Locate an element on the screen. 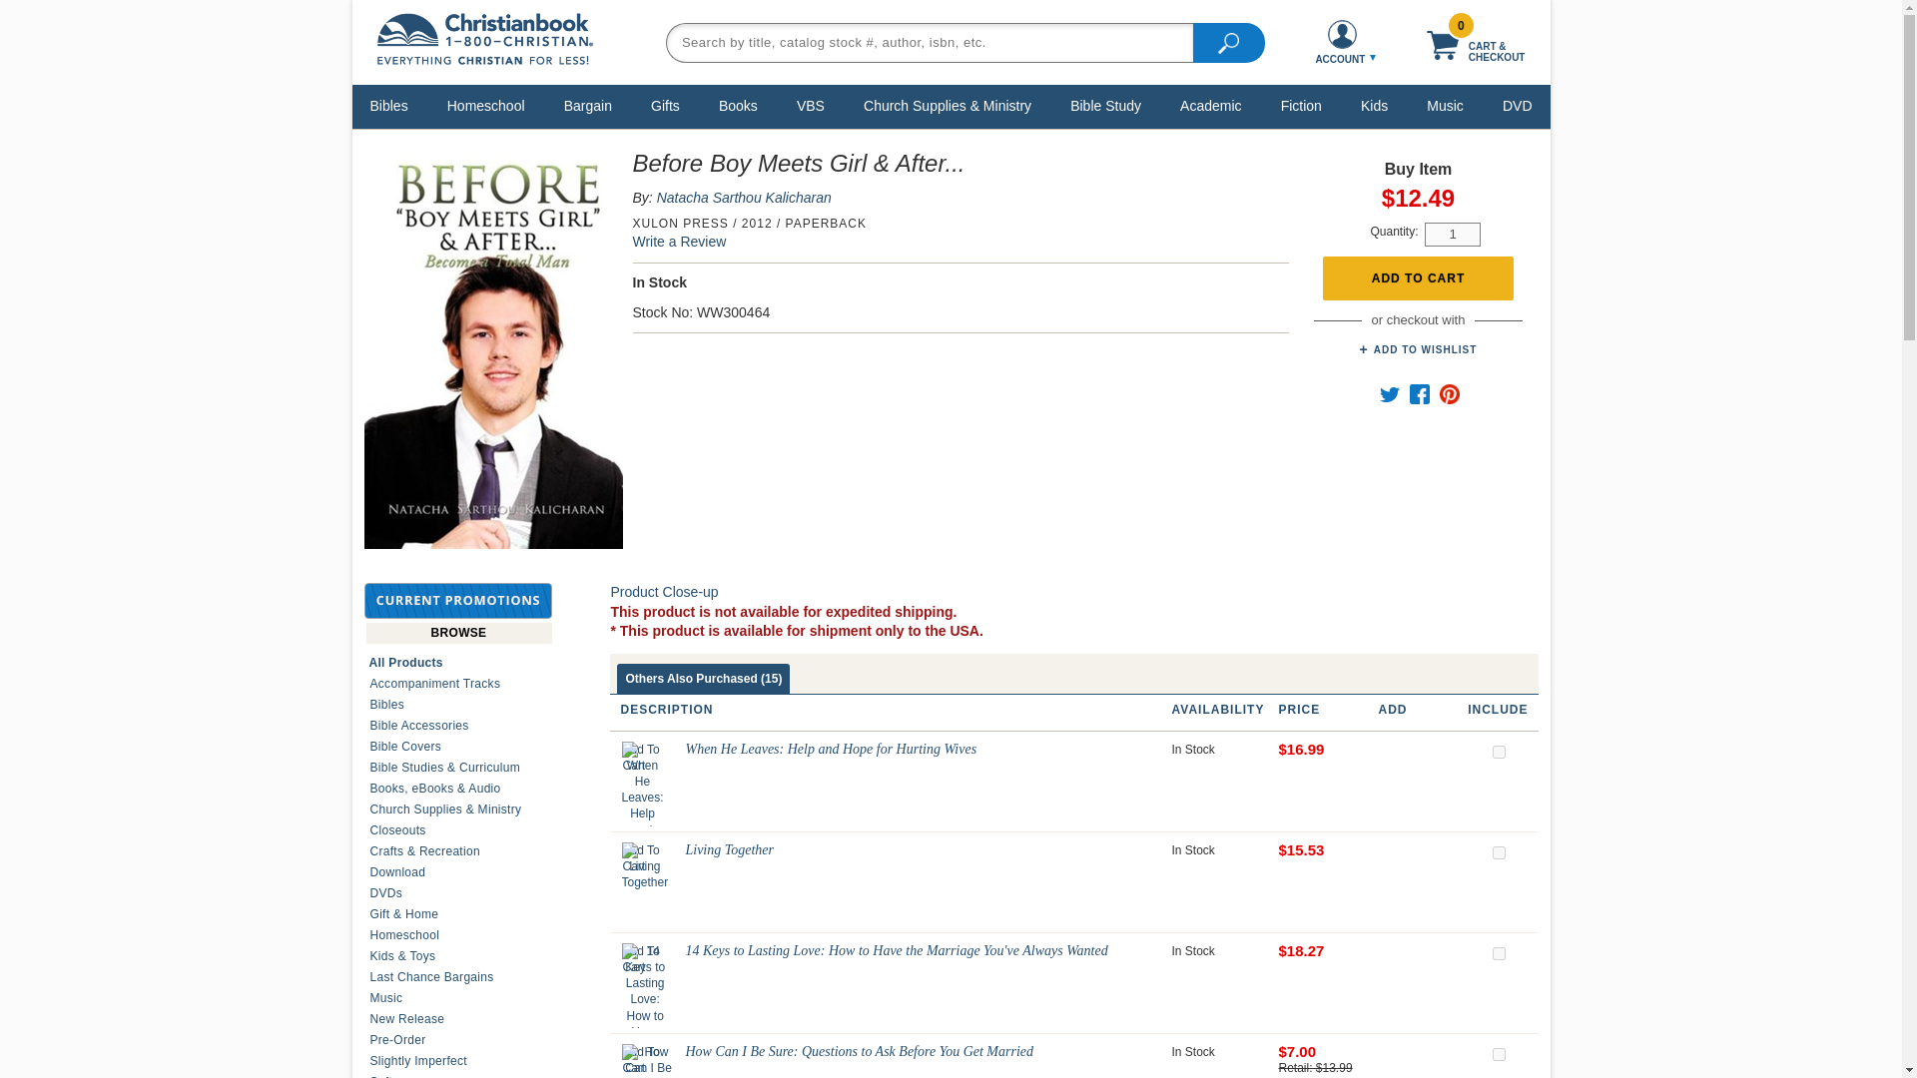  SEARCH is located at coordinates (1228, 41).